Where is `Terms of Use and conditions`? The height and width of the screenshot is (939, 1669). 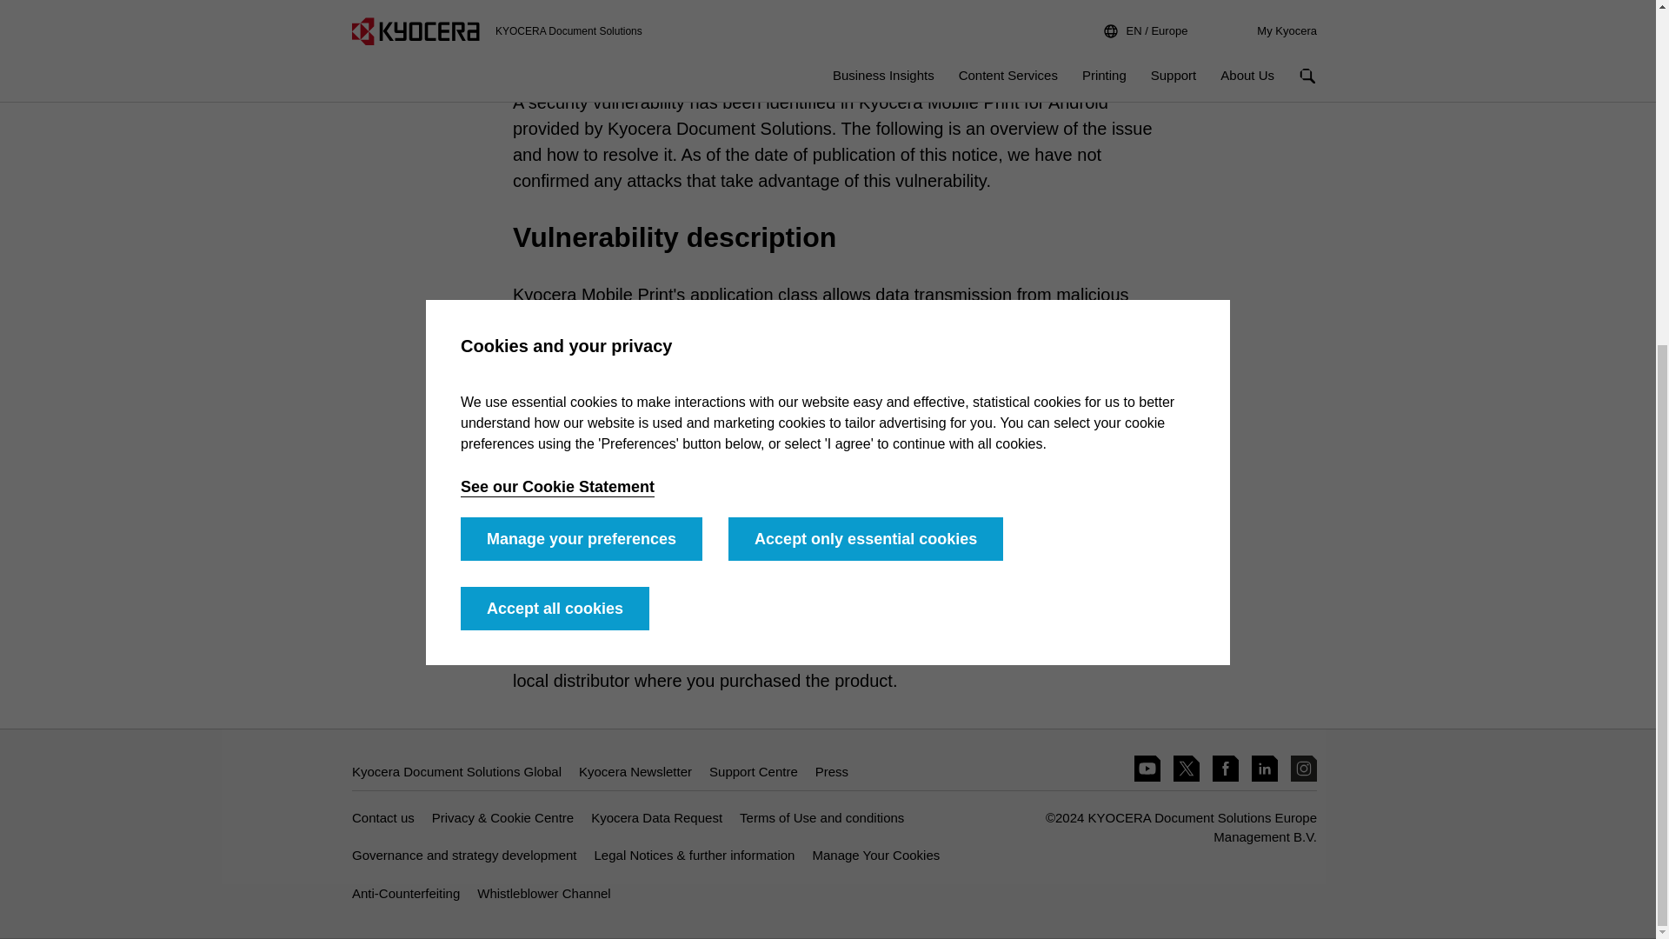 Terms of Use and conditions is located at coordinates (821, 817).